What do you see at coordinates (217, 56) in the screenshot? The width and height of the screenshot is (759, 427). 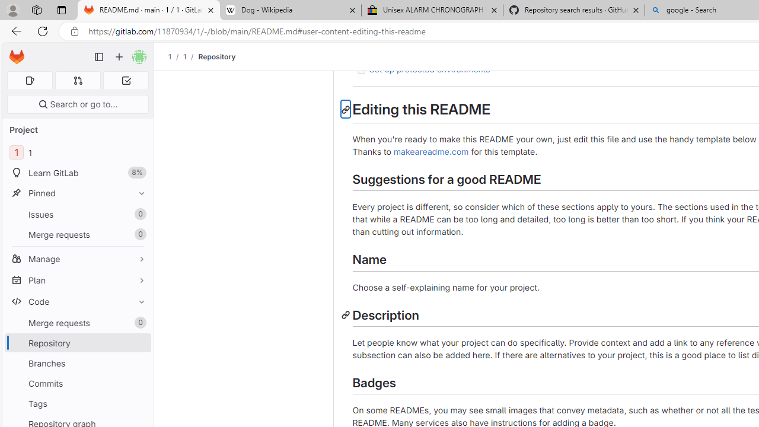 I see `Repository` at bounding box center [217, 56].